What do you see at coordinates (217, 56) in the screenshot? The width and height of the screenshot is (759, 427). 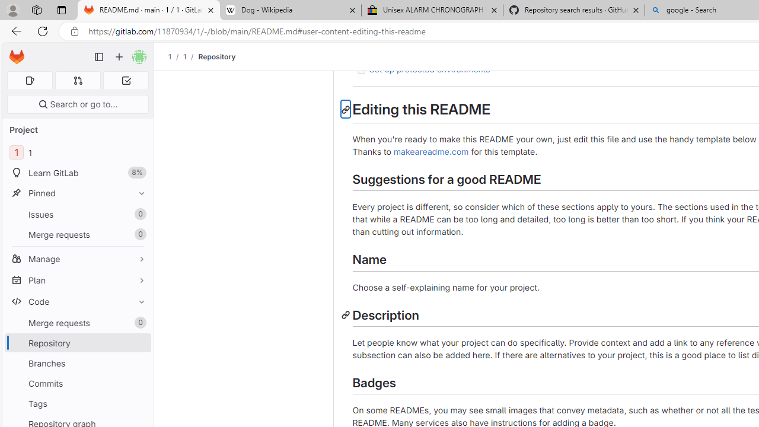 I see `Repository` at bounding box center [217, 56].